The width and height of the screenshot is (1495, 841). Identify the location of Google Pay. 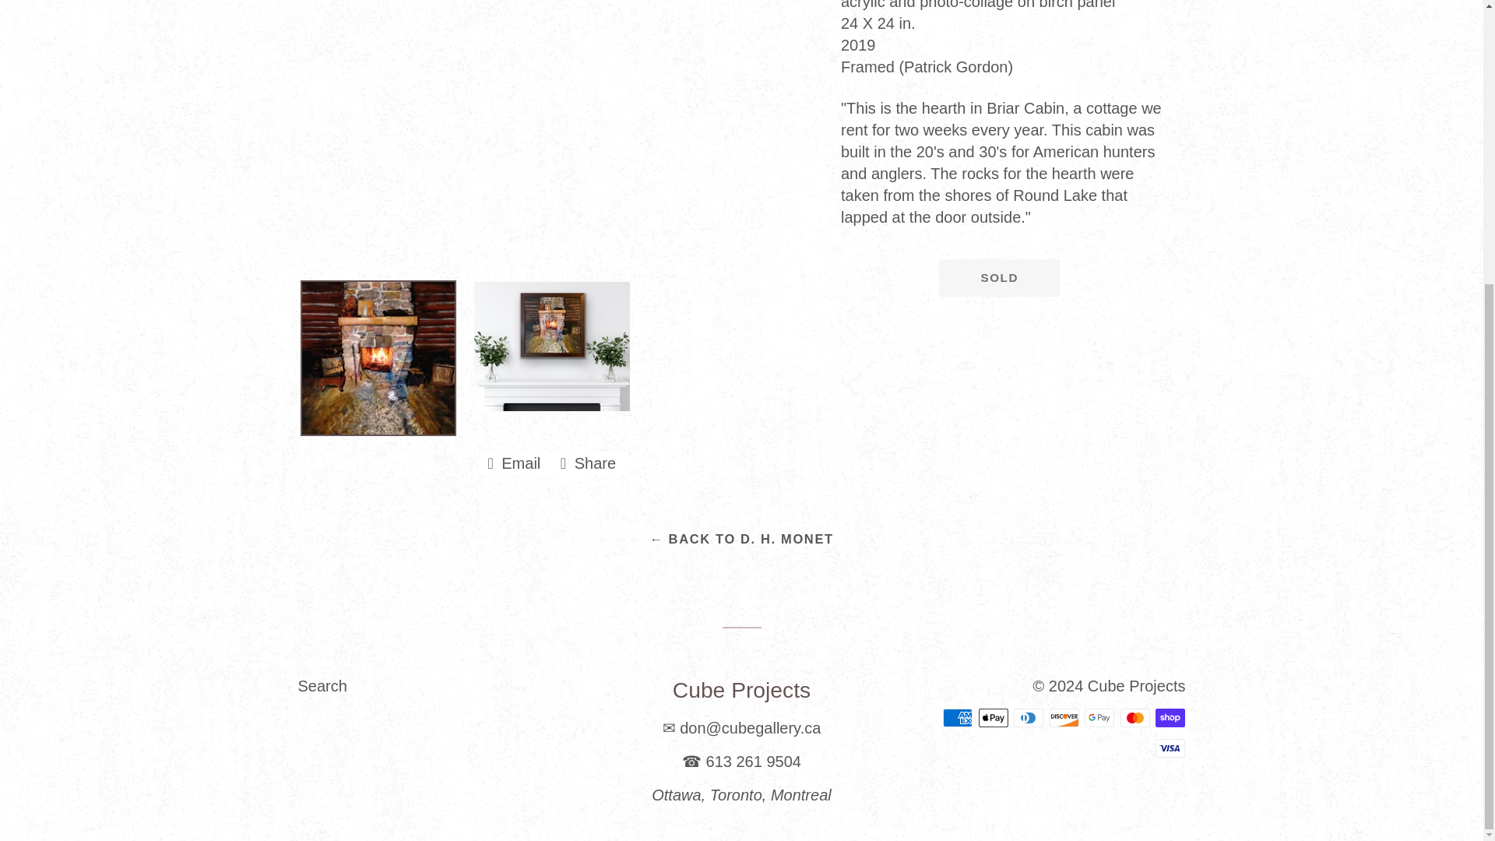
(322, 686).